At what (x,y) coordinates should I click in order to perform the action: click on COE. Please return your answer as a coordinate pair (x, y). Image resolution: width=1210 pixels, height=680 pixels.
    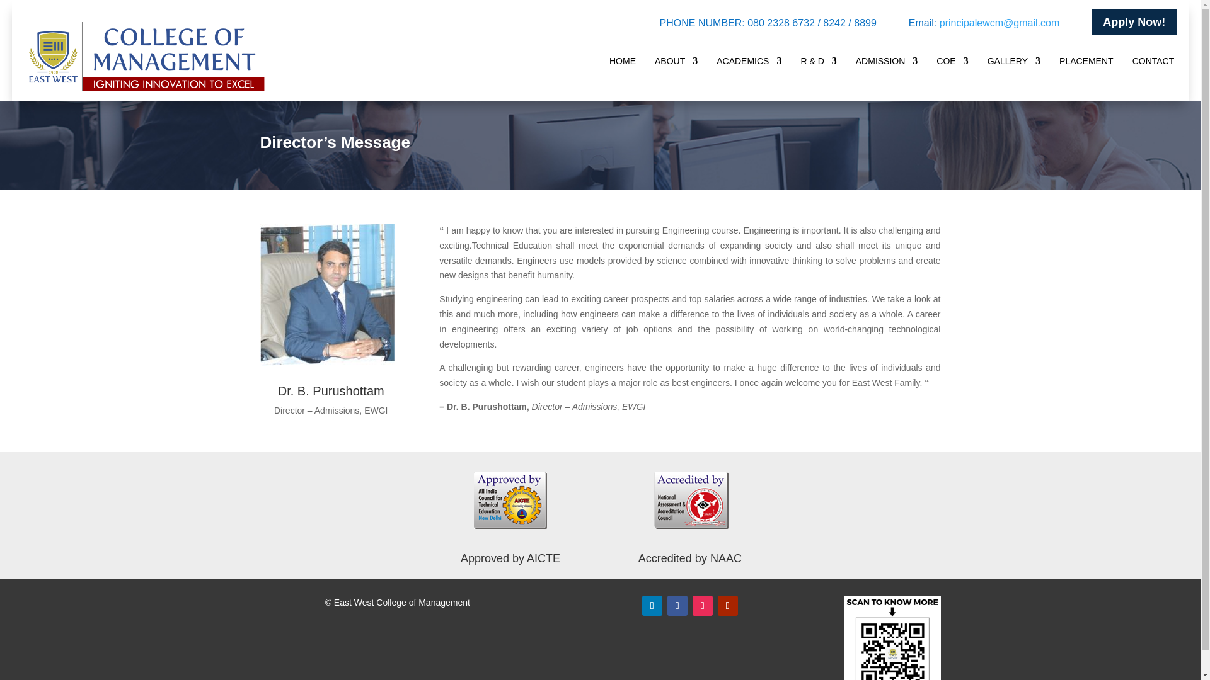
    Looking at the image, I should click on (952, 63).